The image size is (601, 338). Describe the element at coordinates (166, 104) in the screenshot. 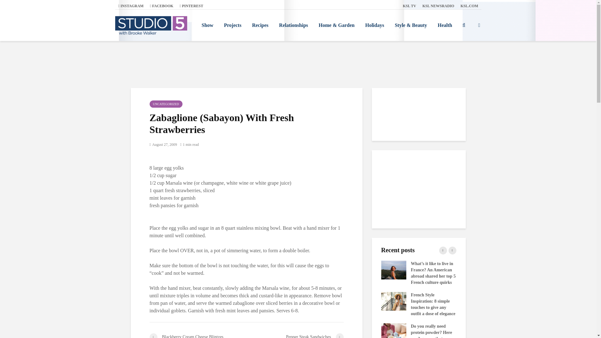

I see `UNCATEGORIZED` at that location.